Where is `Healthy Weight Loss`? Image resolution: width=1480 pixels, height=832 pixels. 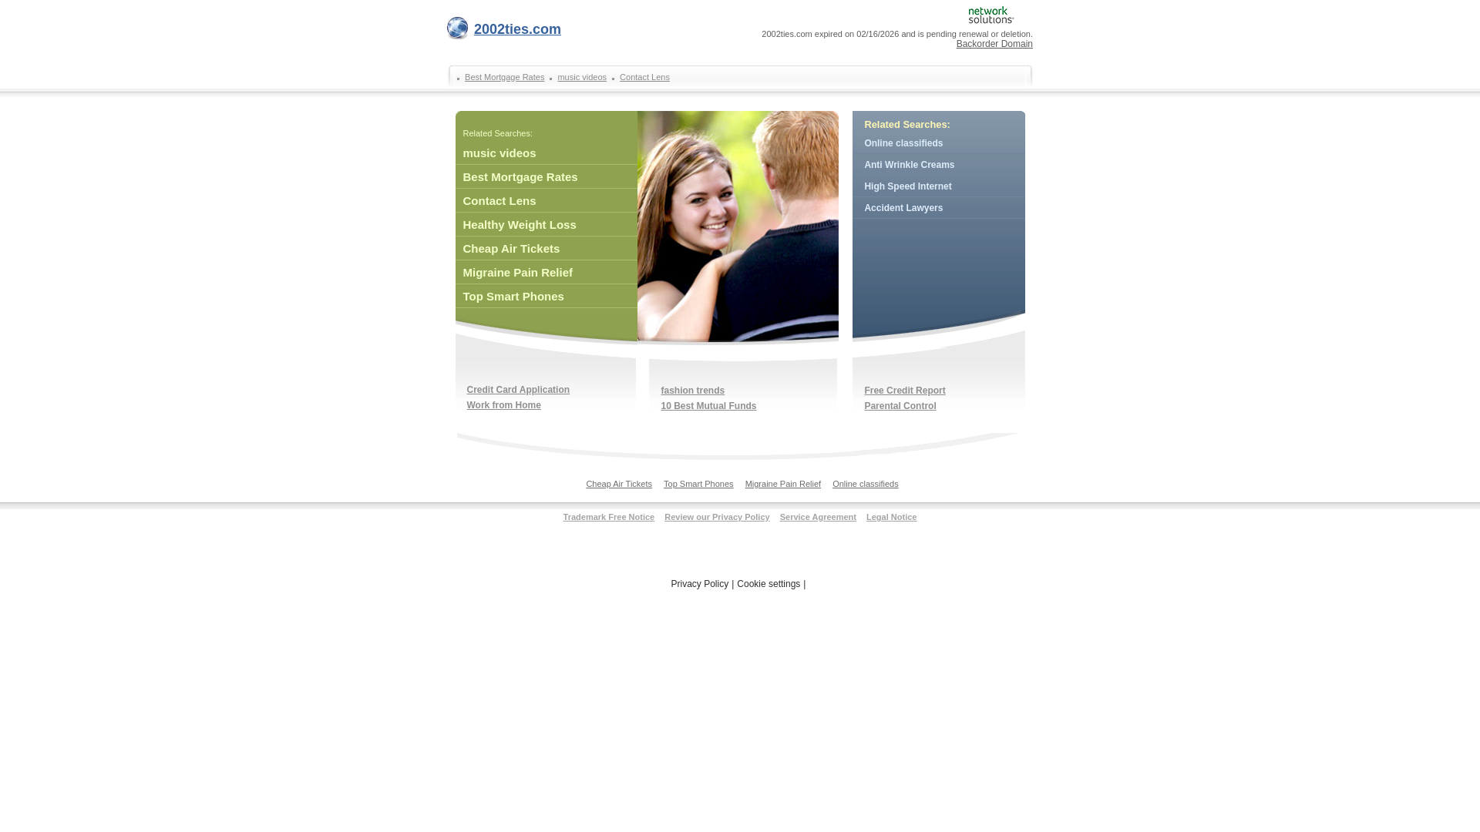
Healthy Weight Loss is located at coordinates (546, 225).